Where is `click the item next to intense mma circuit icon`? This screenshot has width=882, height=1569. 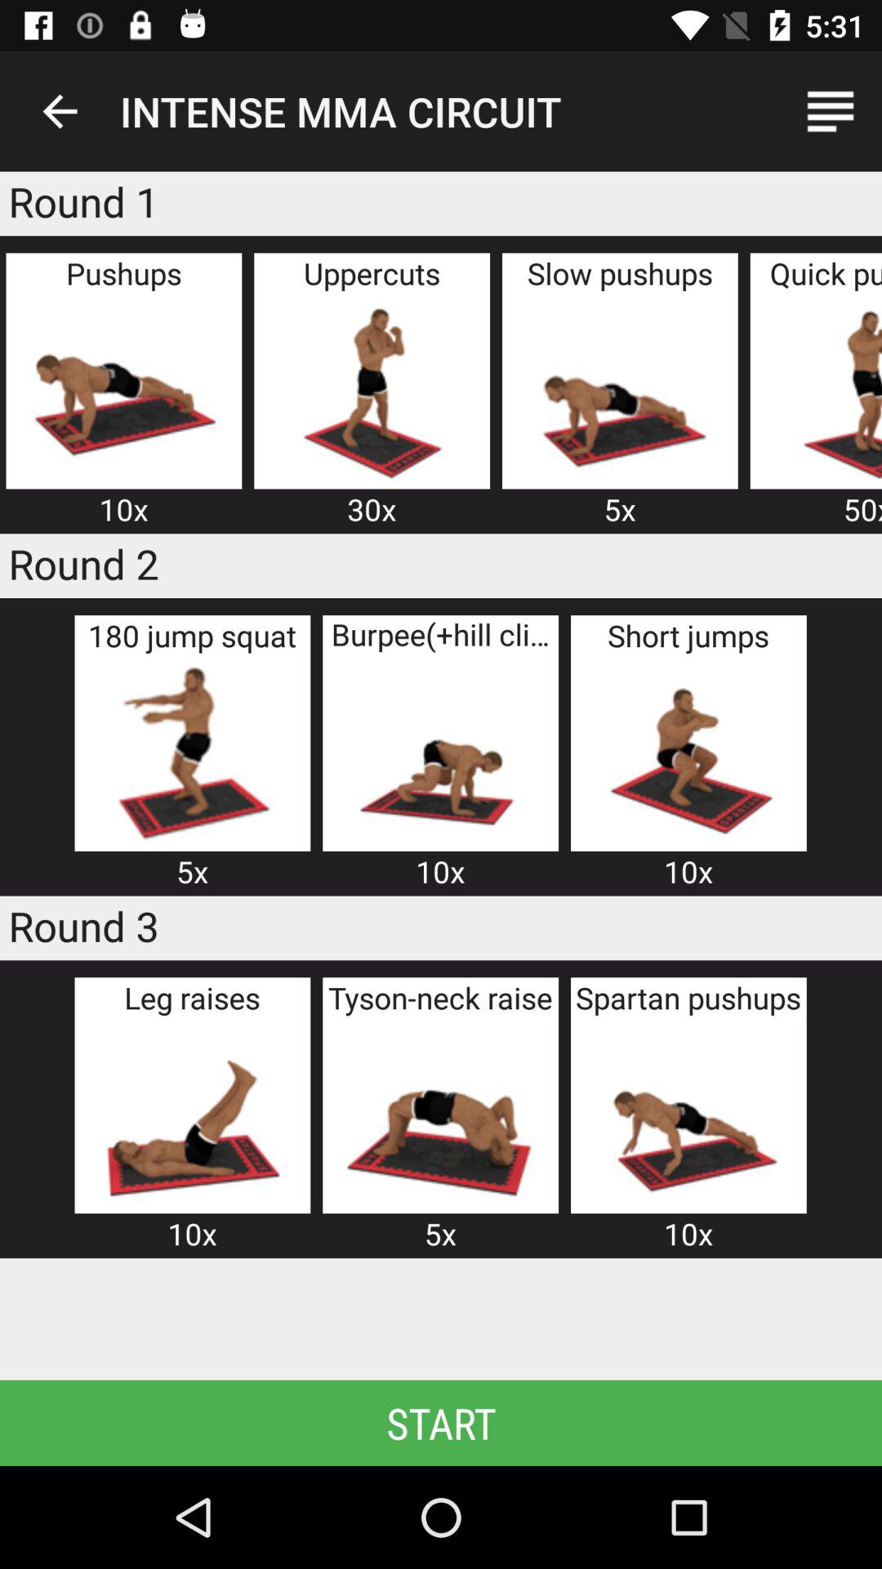 click the item next to intense mma circuit icon is located at coordinates (60, 111).